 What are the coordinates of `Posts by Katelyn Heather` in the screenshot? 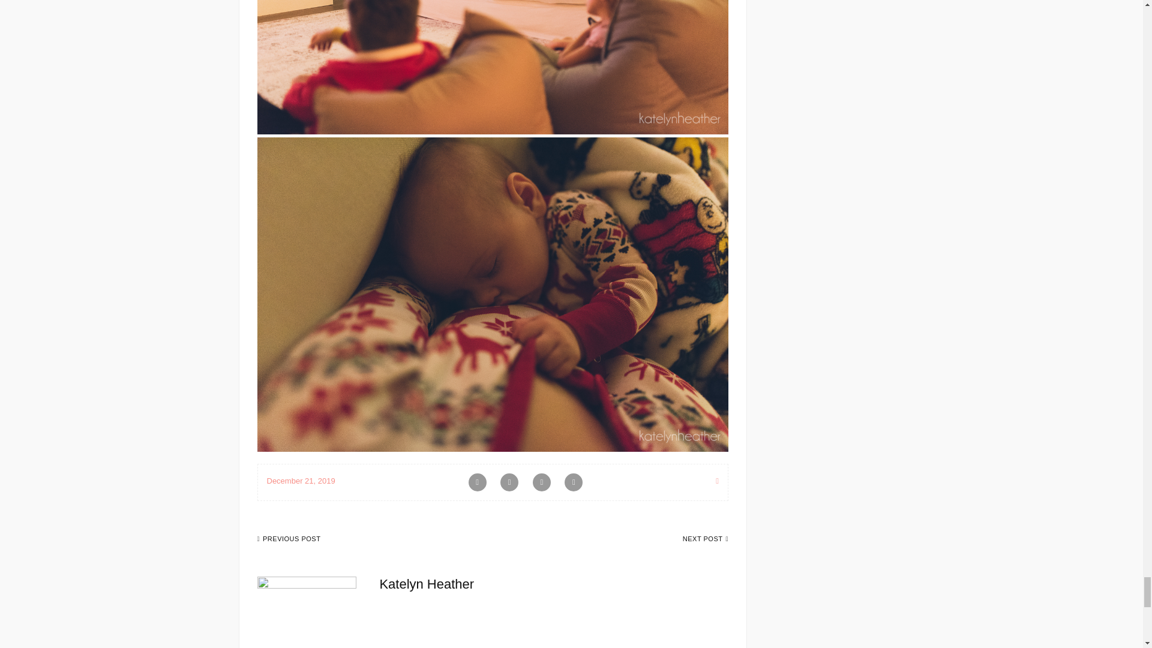 It's located at (426, 584).